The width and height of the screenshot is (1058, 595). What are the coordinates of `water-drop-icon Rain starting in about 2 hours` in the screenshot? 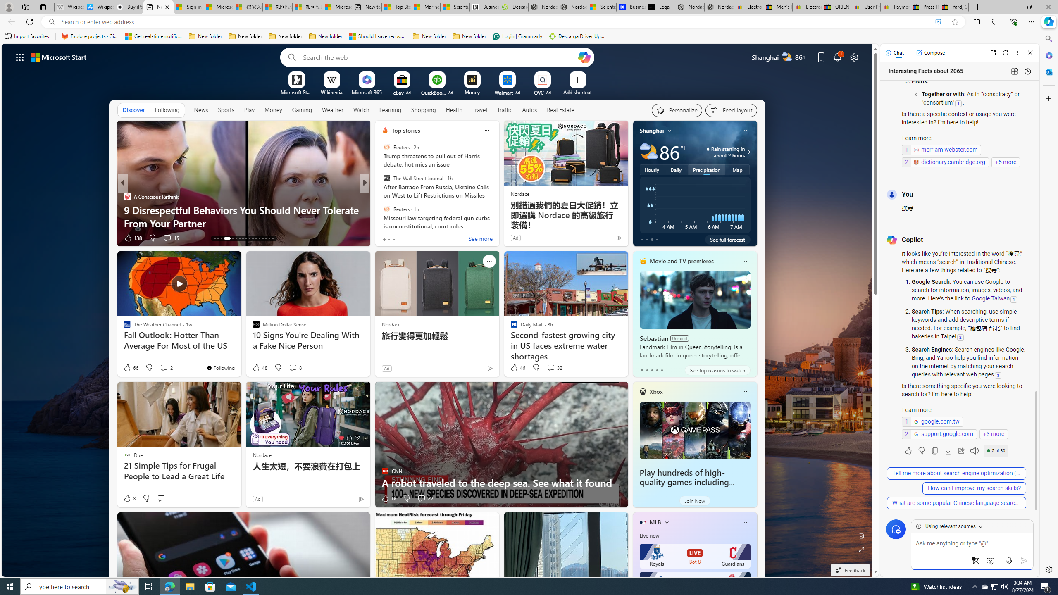 It's located at (718, 152).